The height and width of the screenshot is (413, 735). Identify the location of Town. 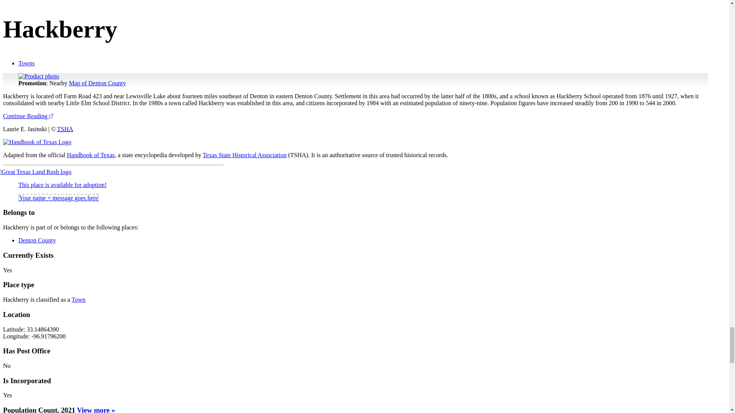
(78, 299).